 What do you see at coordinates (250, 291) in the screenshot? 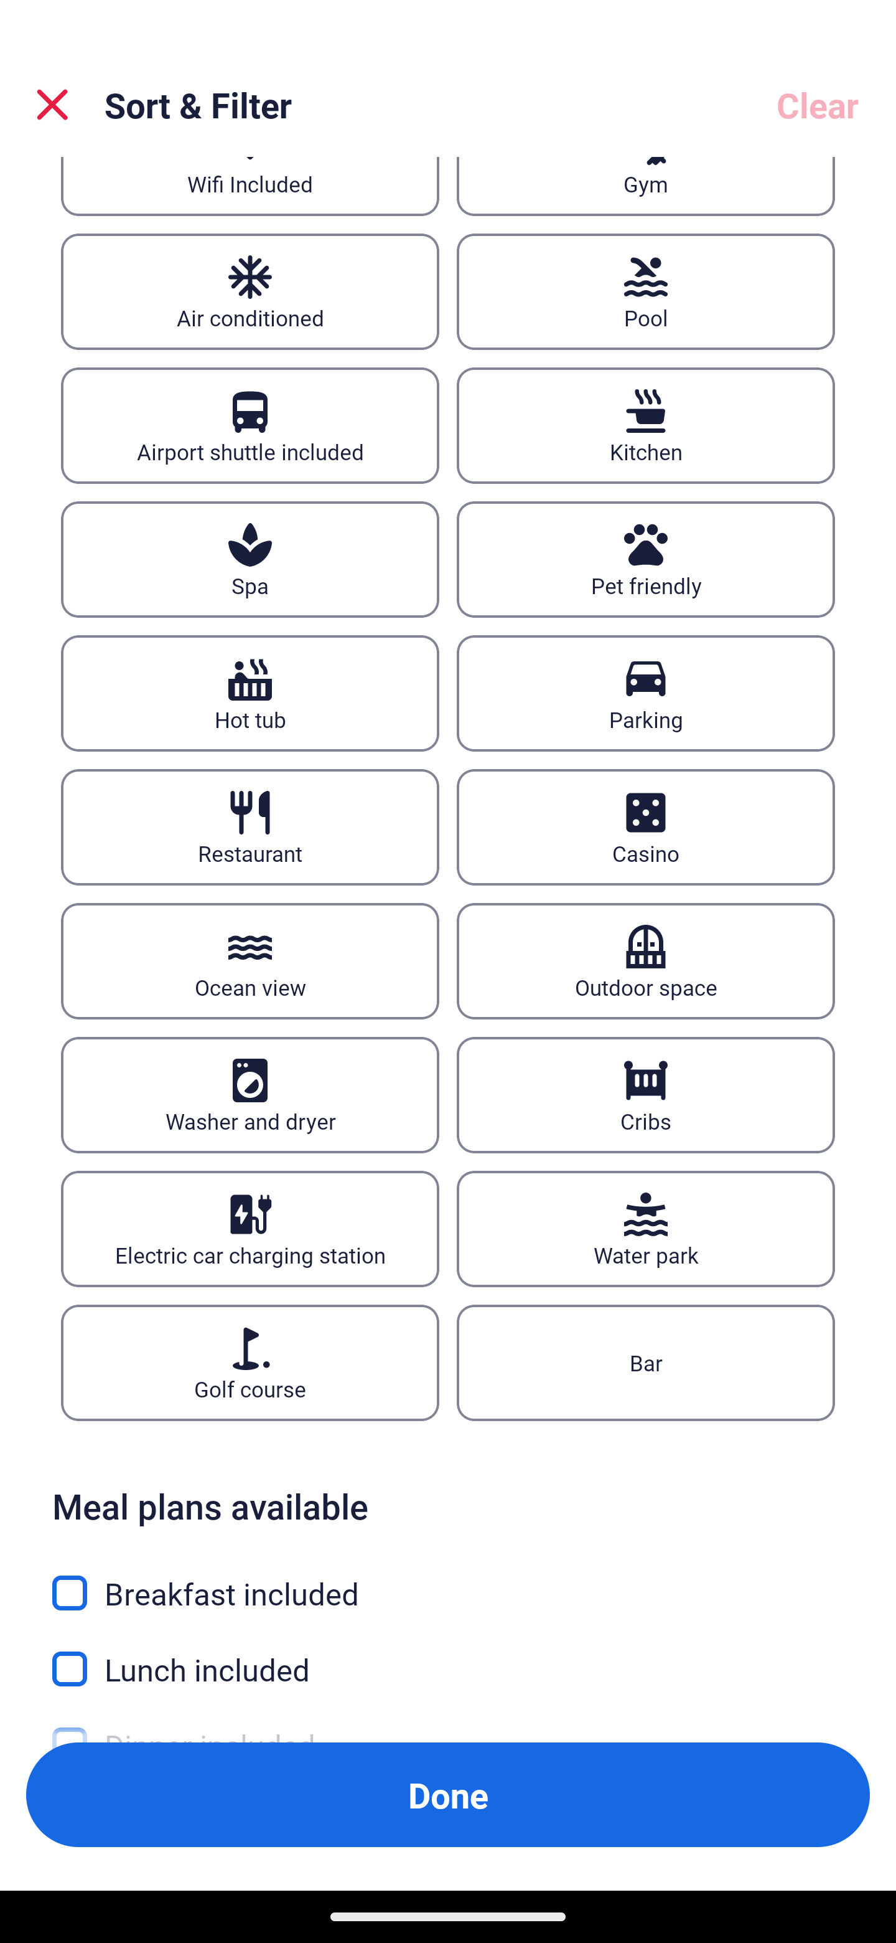
I see `Air conditioned` at bounding box center [250, 291].